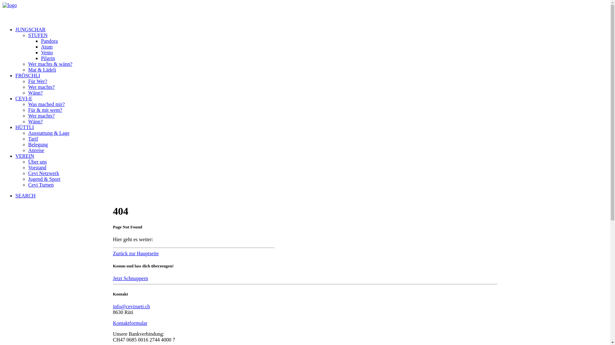 The width and height of the screenshot is (615, 345). Describe the element at coordinates (49, 133) in the screenshot. I see `Ausstattung & Lage` at that location.